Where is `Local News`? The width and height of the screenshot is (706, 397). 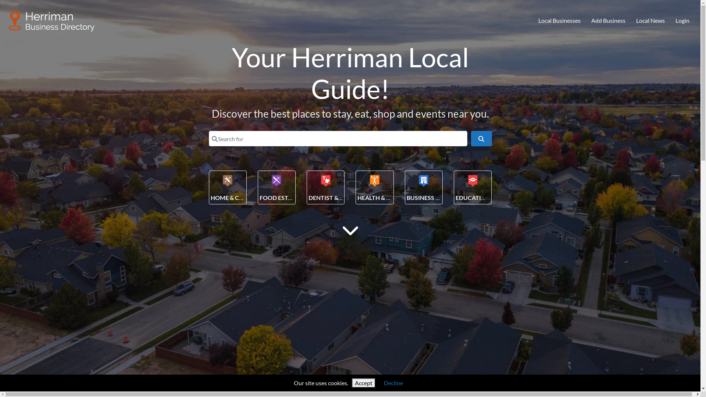
Local News is located at coordinates (650, 21).